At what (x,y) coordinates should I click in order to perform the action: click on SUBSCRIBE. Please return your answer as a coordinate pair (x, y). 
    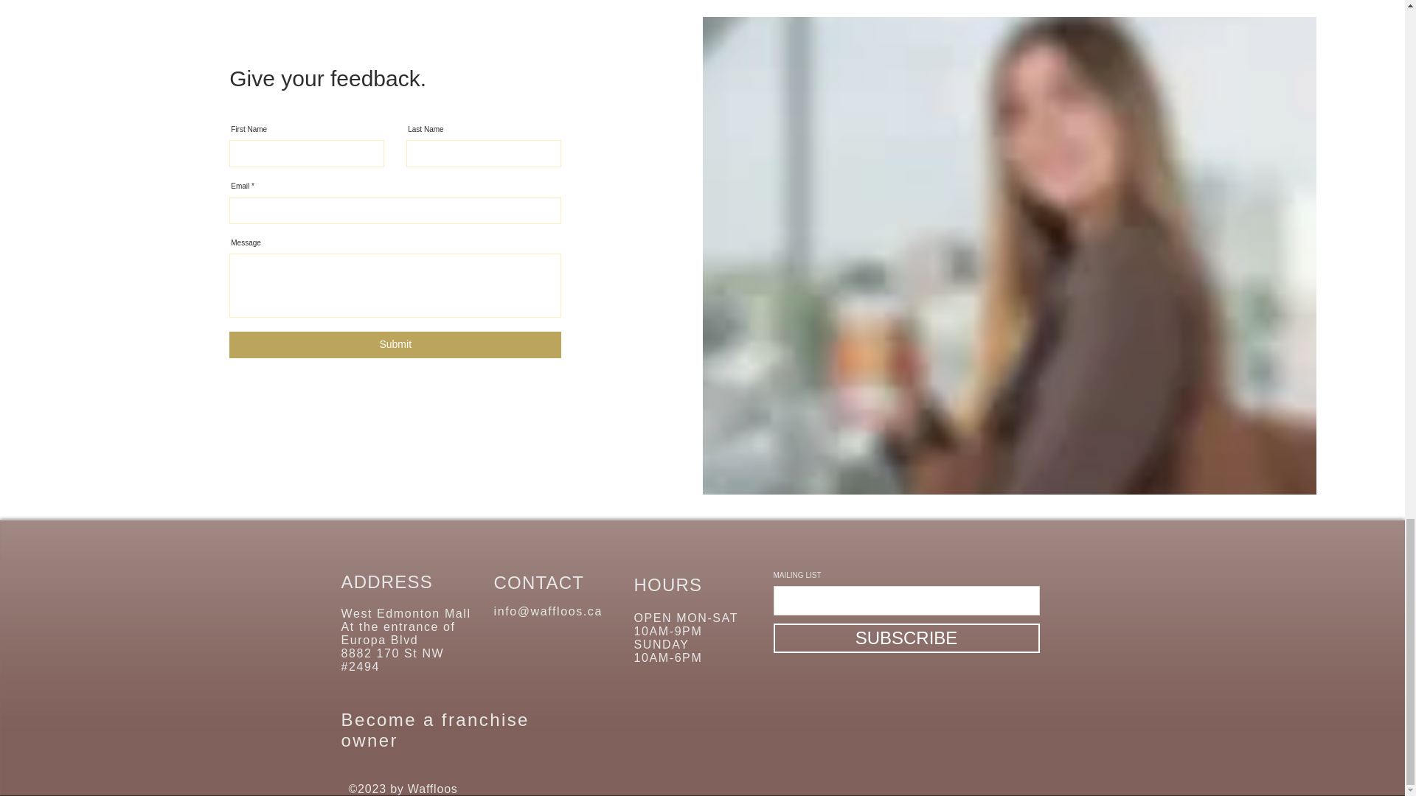
    Looking at the image, I should click on (906, 638).